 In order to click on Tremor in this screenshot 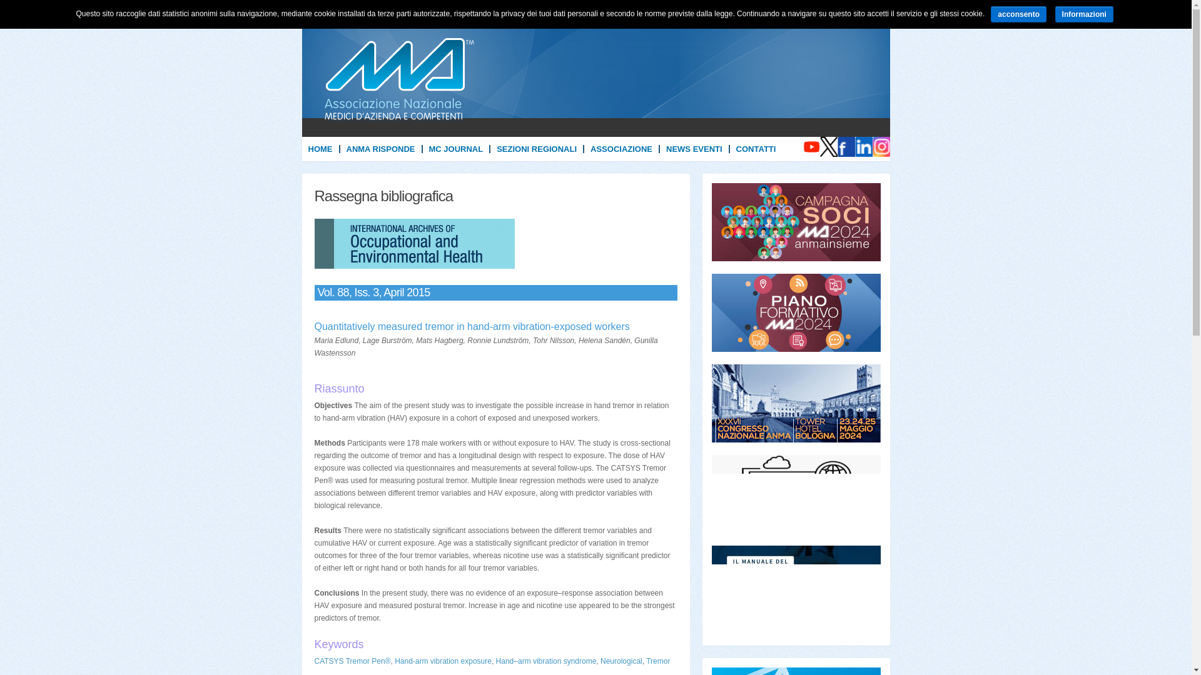, I will do `click(658, 661)`.